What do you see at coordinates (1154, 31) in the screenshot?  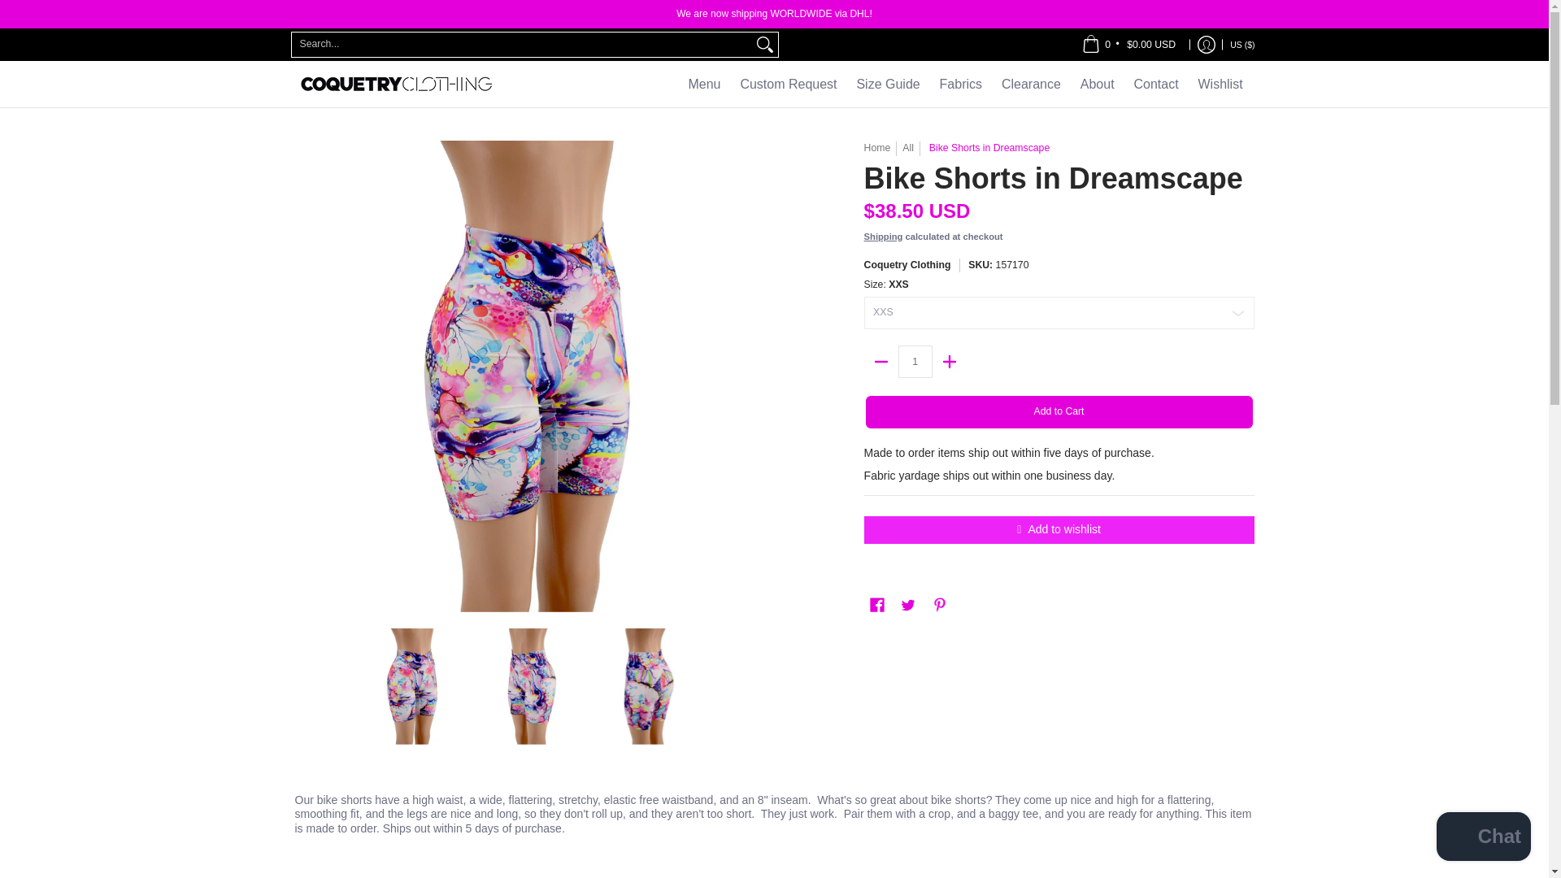 I see `CV` at bounding box center [1154, 31].